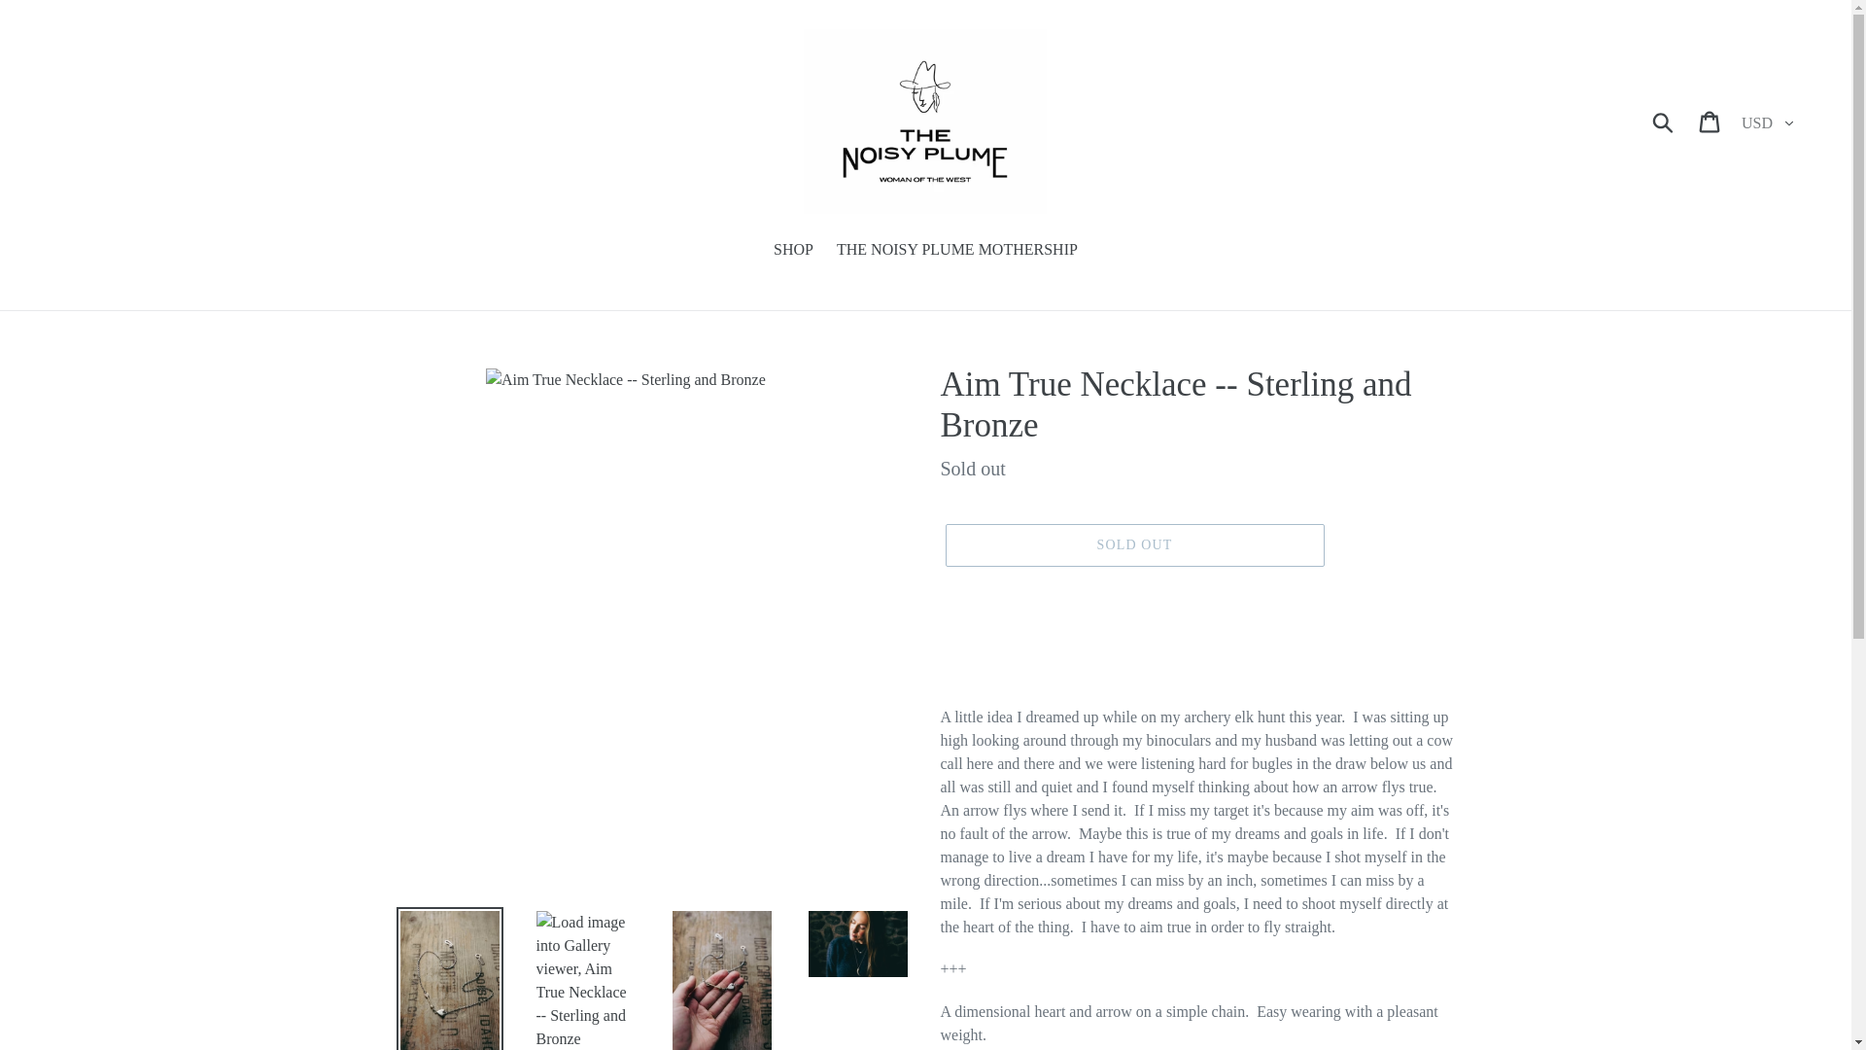 Image resolution: width=1866 pixels, height=1050 pixels. What do you see at coordinates (956, 251) in the screenshot?
I see `THE NOISY PLUME MOTHERSHIP` at bounding box center [956, 251].